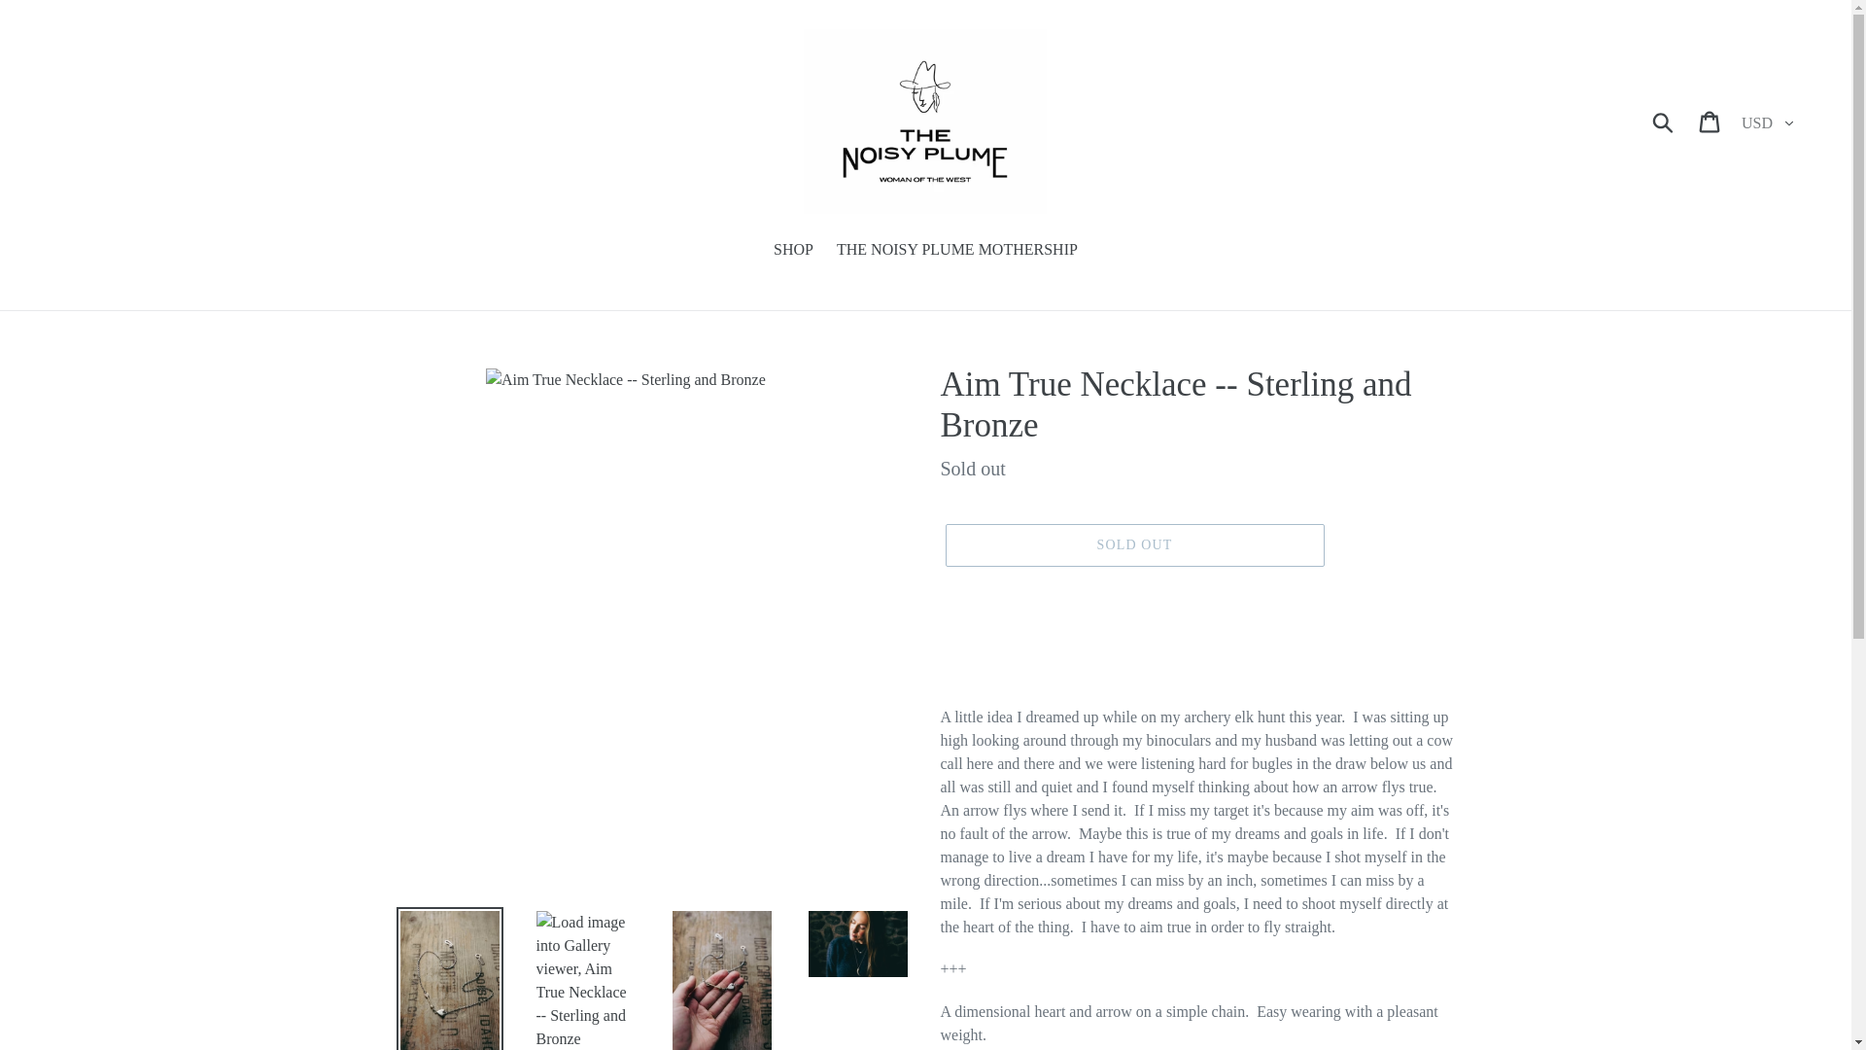 Image resolution: width=1866 pixels, height=1050 pixels. What do you see at coordinates (956, 251) in the screenshot?
I see `THE NOISY PLUME MOTHERSHIP` at bounding box center [956, 251].